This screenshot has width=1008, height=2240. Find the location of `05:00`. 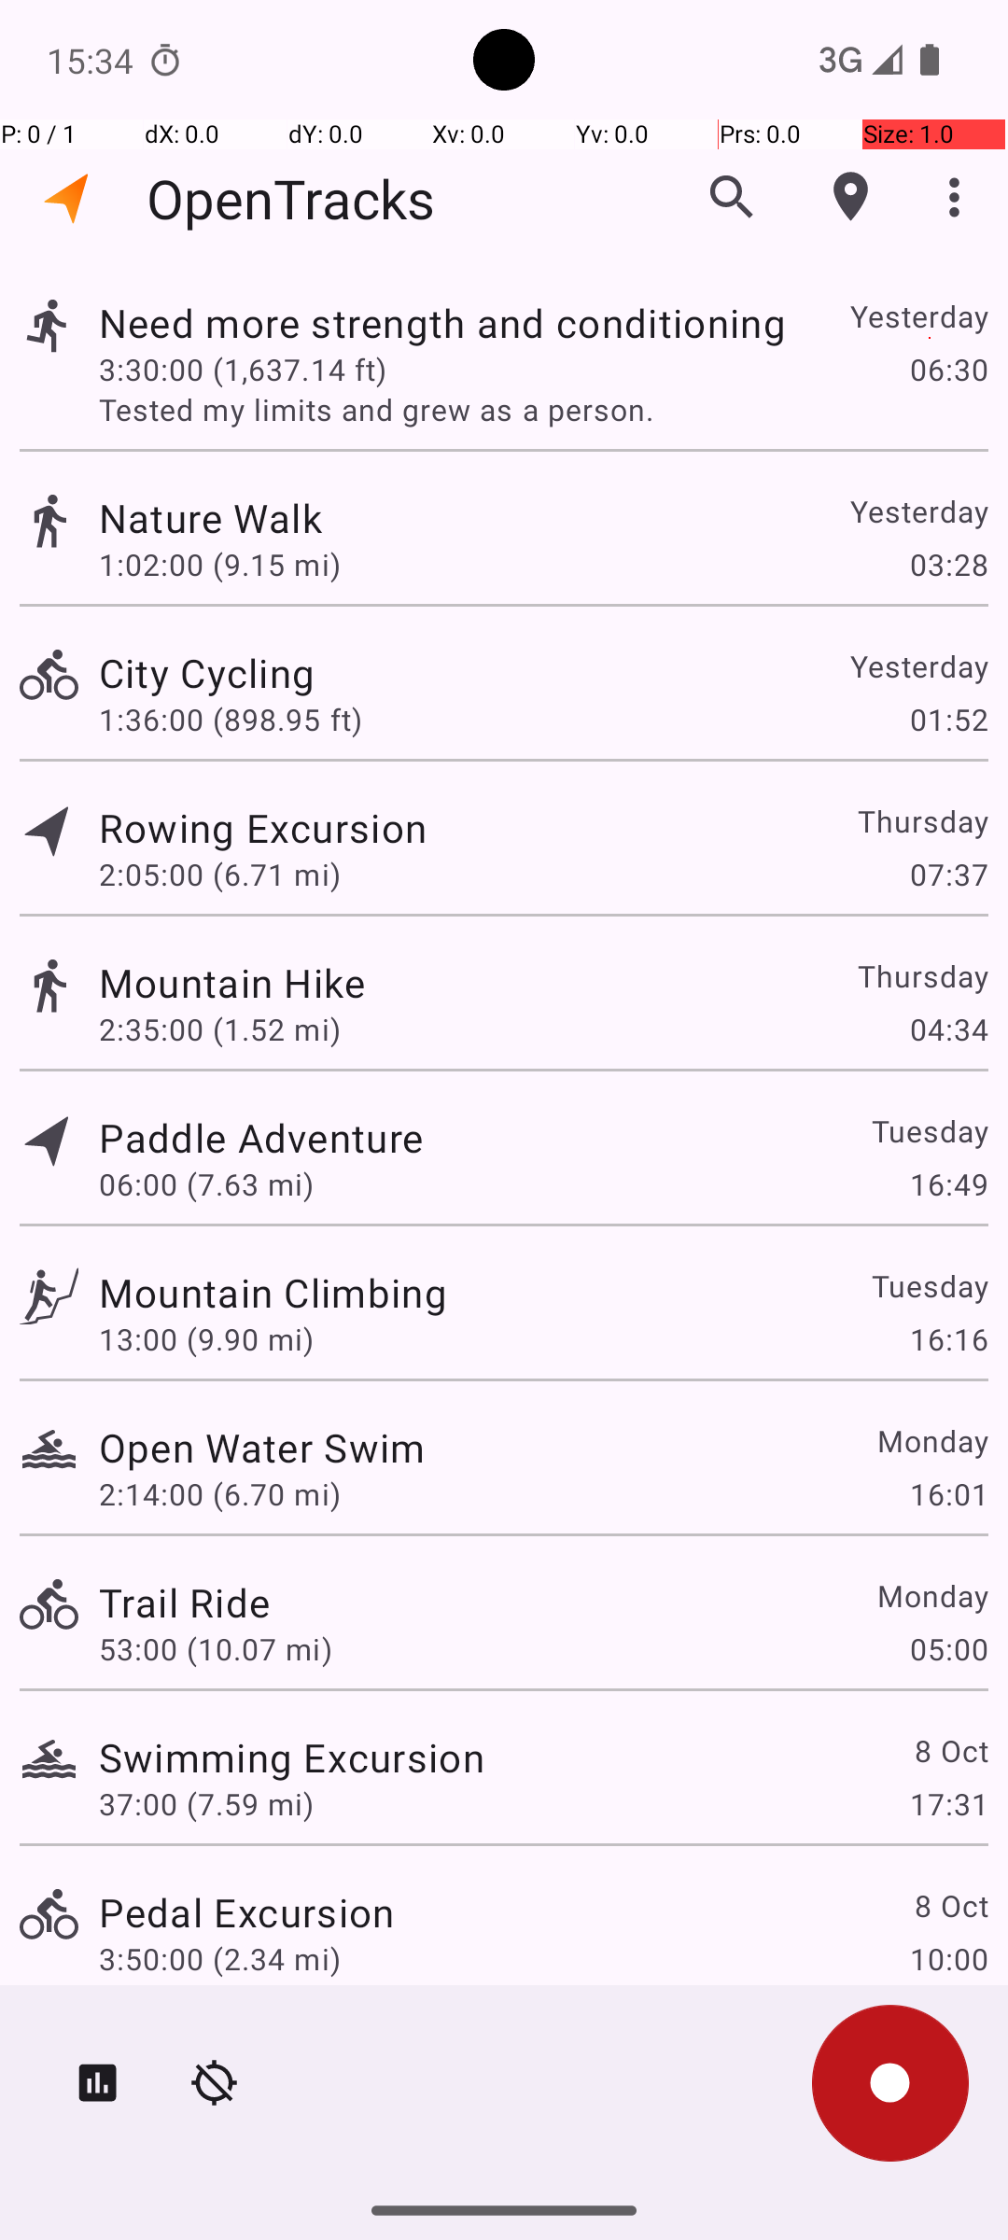

05:00 is located at coordinates (948, 1648).